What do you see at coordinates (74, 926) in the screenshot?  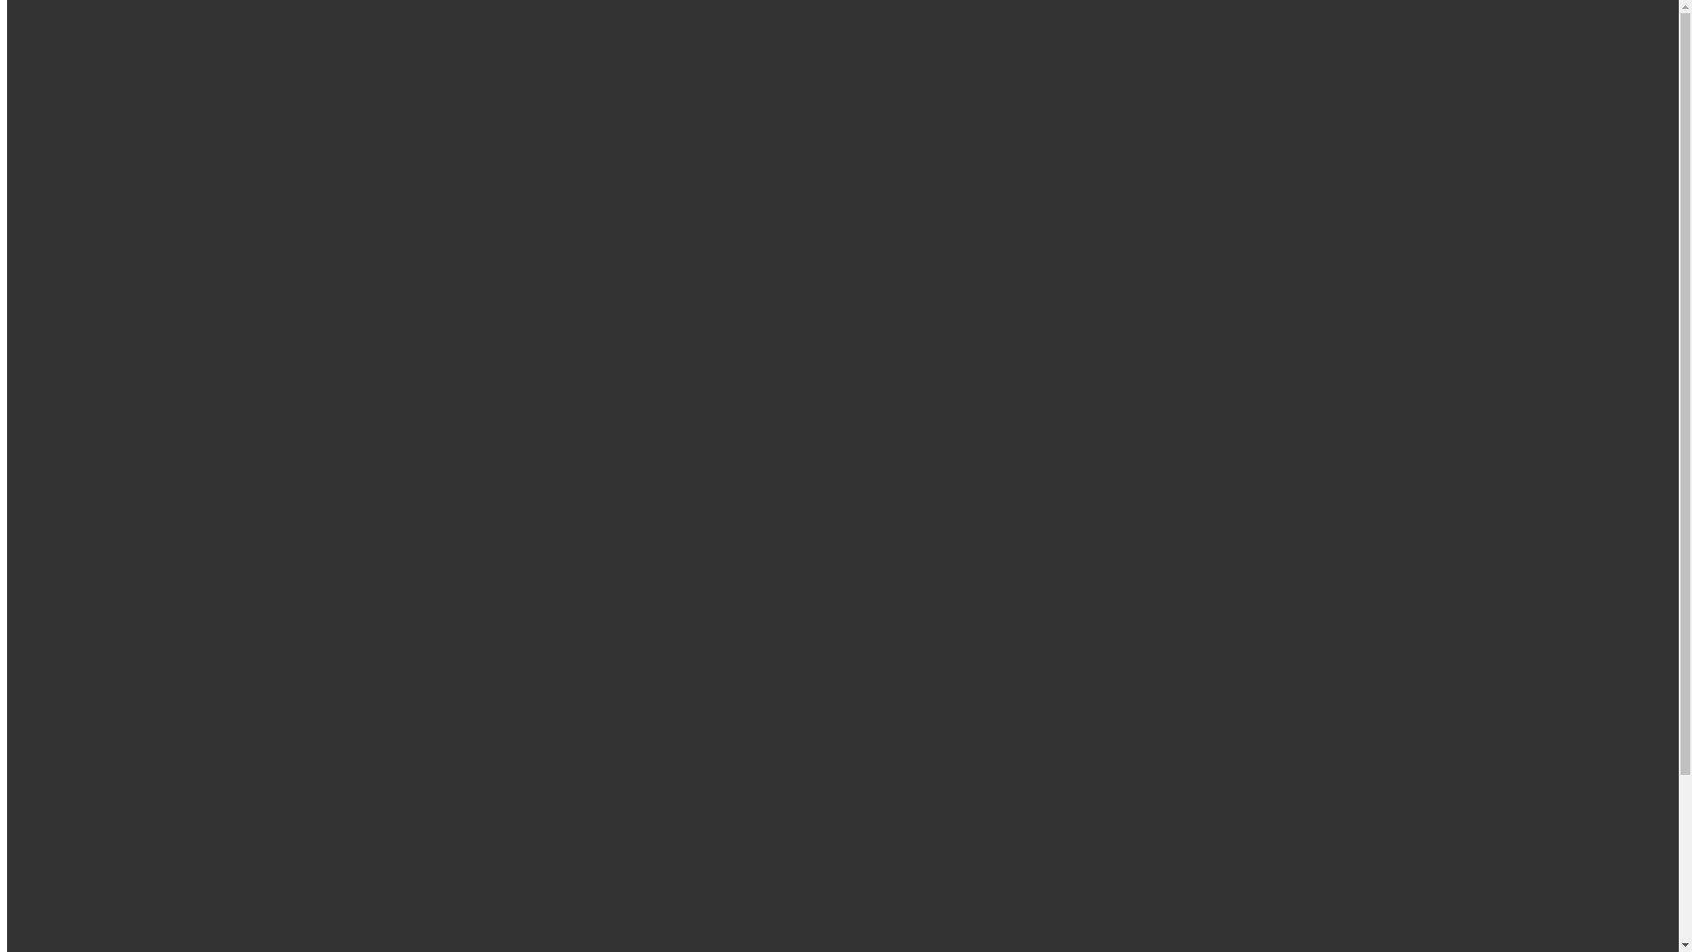 I see `Phonebook` at bounding box center [74, 926].